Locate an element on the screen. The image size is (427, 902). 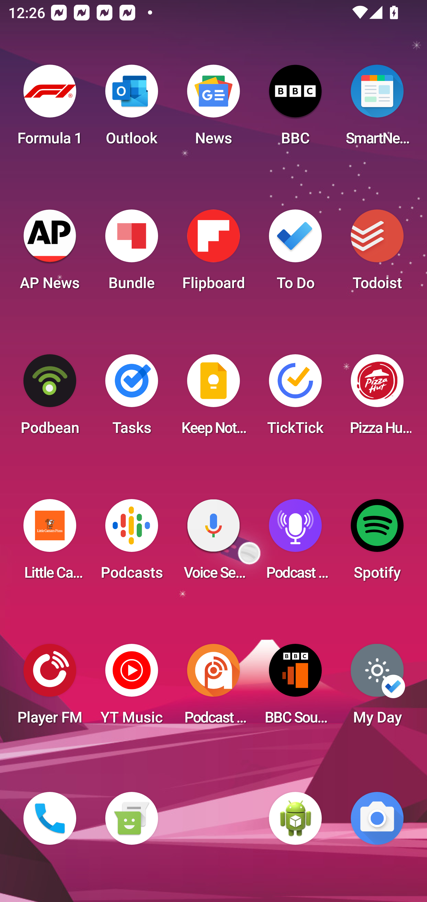
News is located at coordinates (213, 109).